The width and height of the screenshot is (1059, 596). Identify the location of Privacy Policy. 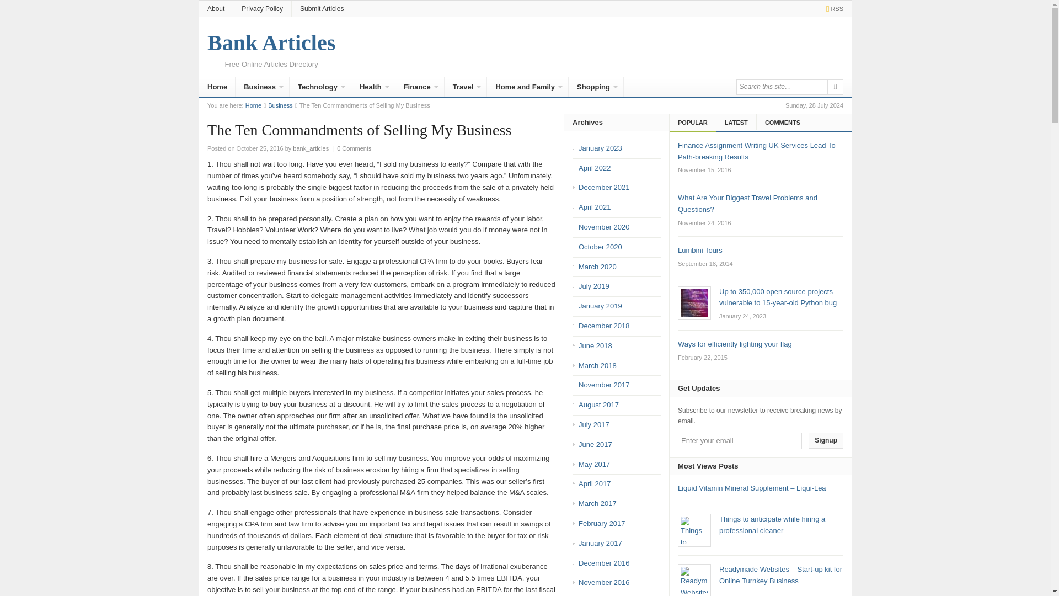
(262, 9).